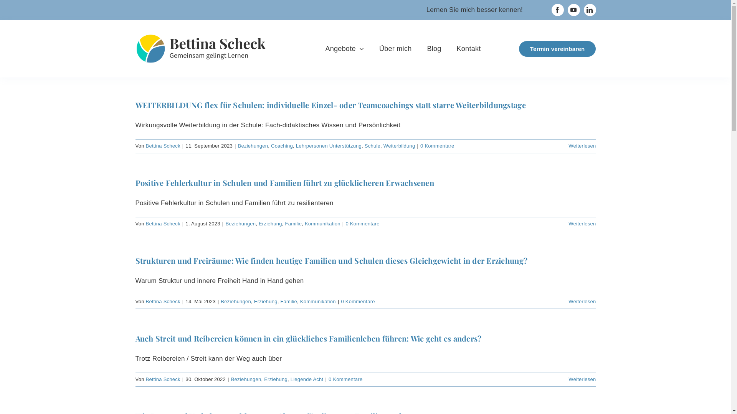 This screenshot has width=737, height=414. Describe the element at coordinates (282, 146) in the screenshot. I see `Coaching` at that location.